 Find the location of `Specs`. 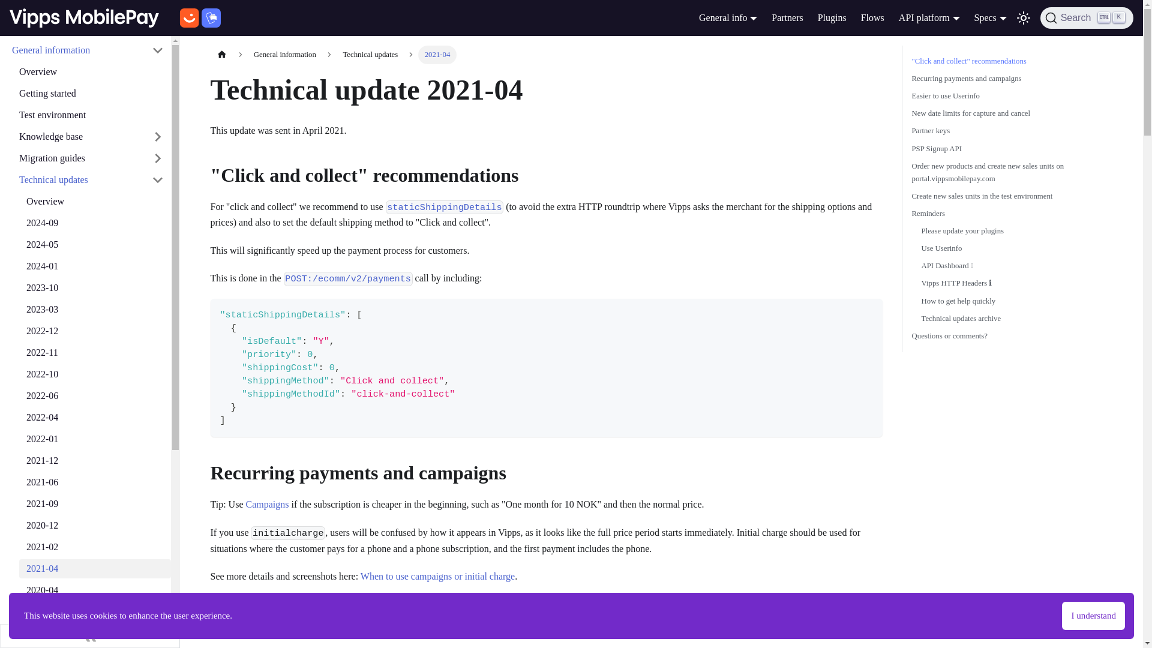

Specs is located at coordinates (991, 17).